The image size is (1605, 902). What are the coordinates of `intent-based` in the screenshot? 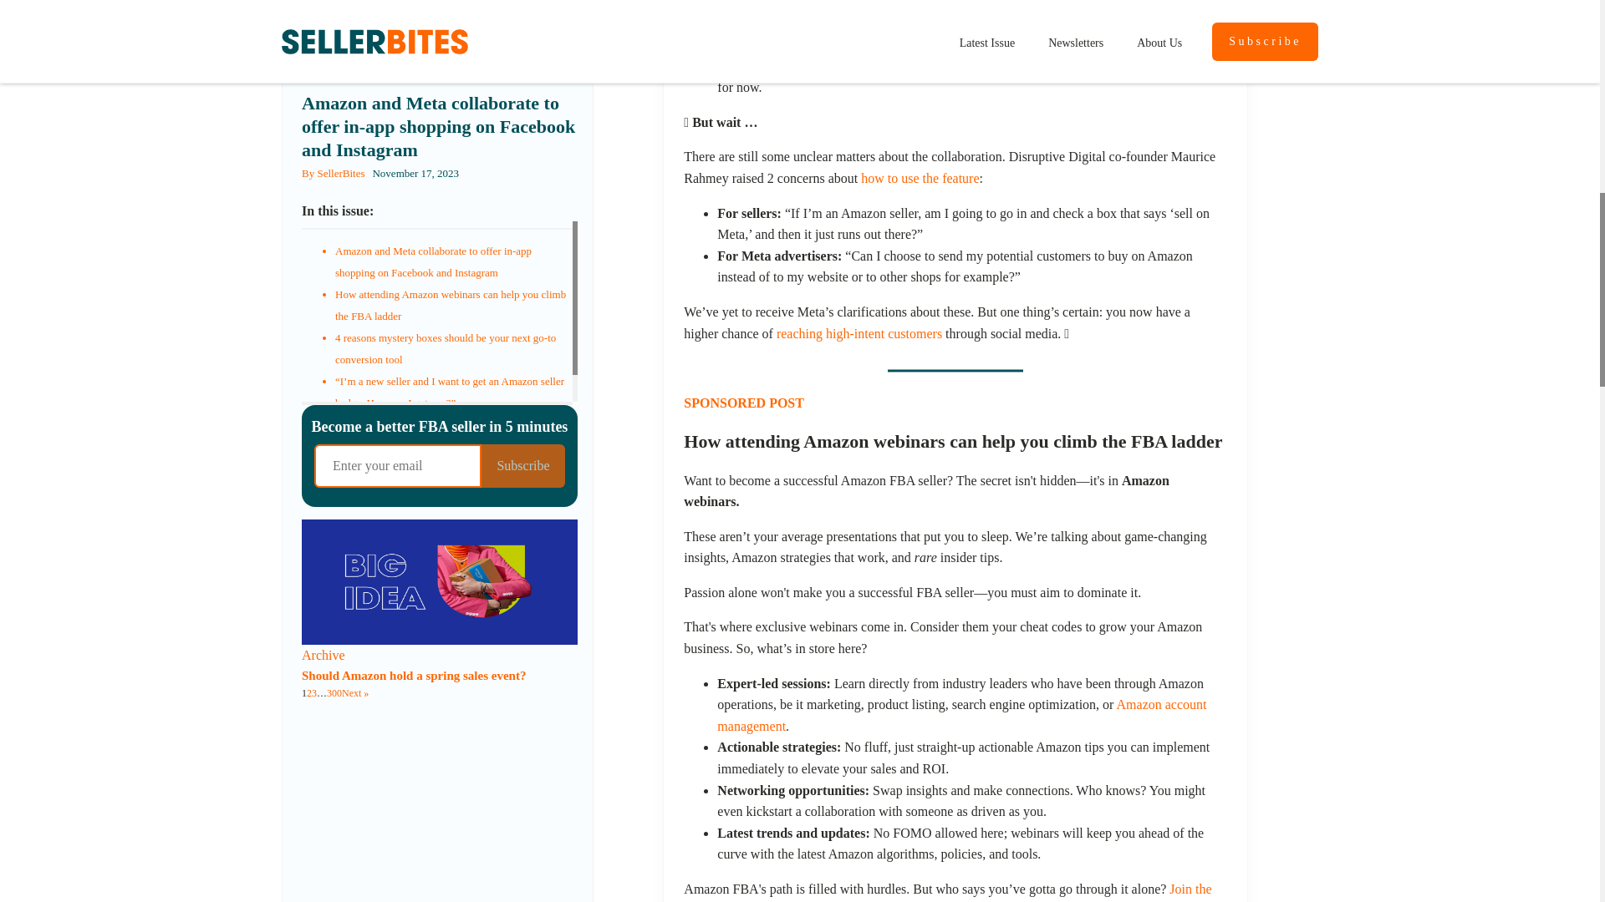 It's located at (958, 4).